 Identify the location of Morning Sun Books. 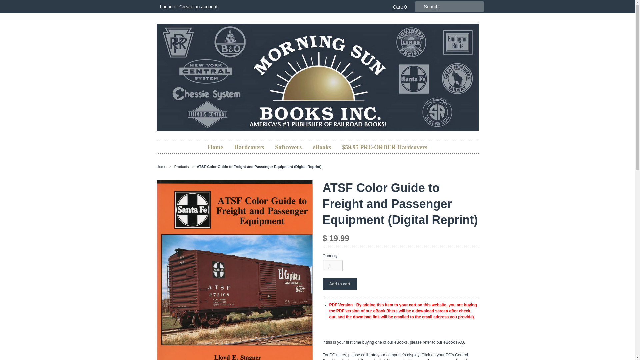
(161, 167).